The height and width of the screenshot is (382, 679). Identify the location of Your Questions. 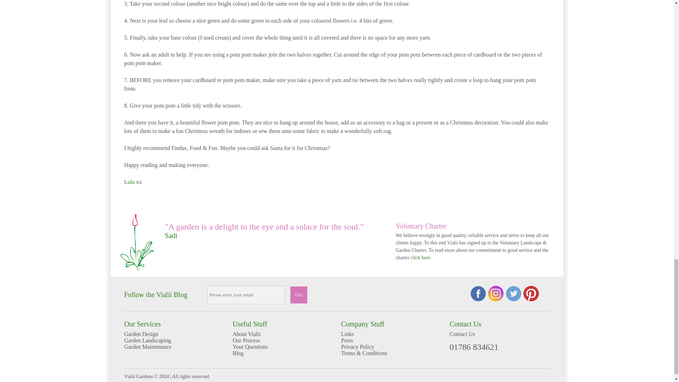
(283, 347).